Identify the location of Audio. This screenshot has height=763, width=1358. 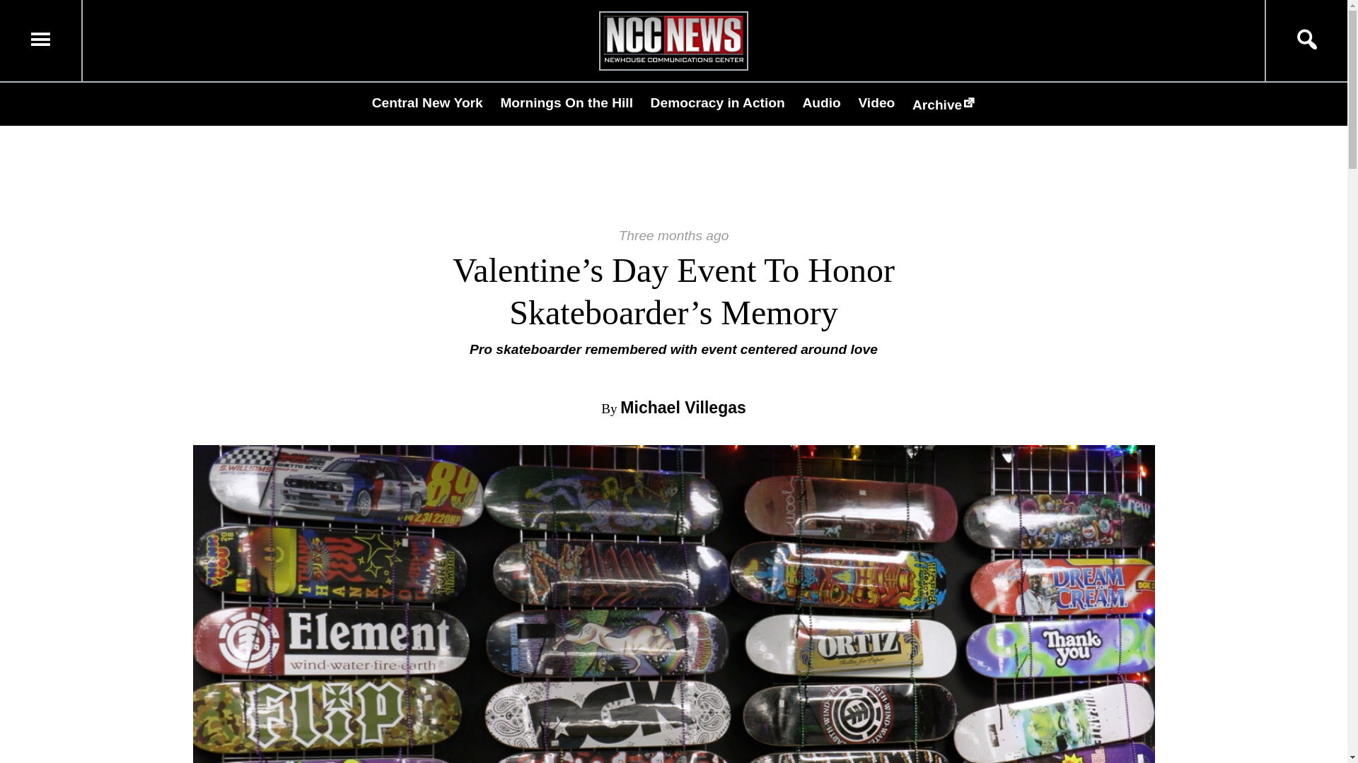
(821, 102).